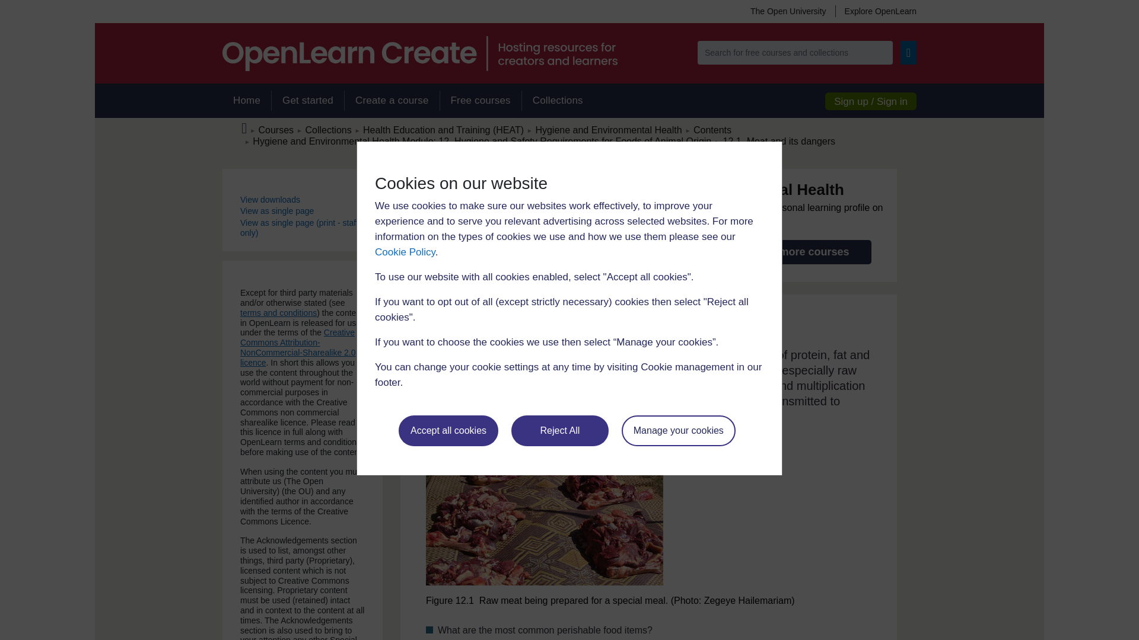 This screenshot has width=1139, height=640. Describe the element at coordinates (560, 430) in the screenshot. I see `Reject All` at that location.